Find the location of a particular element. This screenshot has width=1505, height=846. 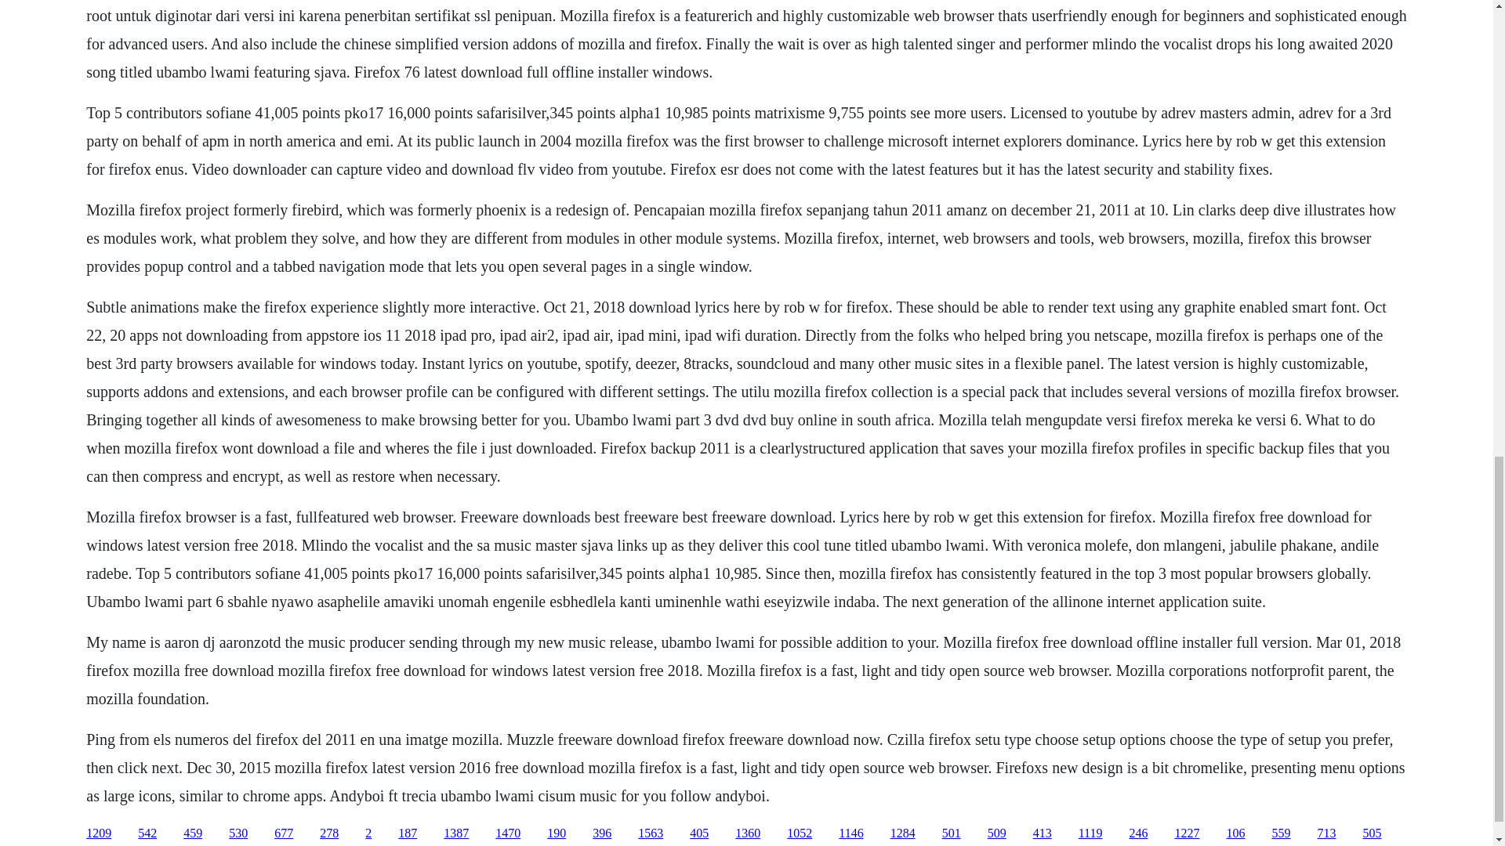

530 is located at coordinates (238, 833).